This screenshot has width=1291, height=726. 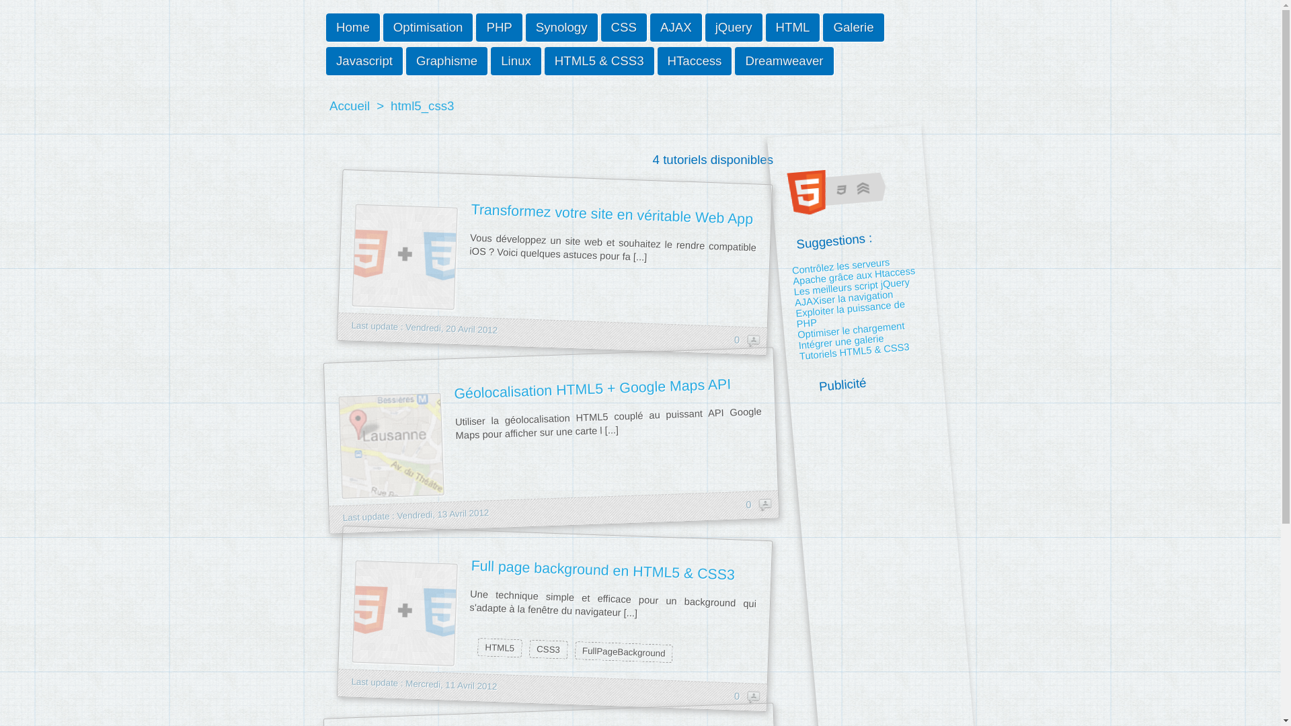 What do you see at coordinates (350, 106) in the screenshot?
I see `Accueil` at bounding box center [350, 106].